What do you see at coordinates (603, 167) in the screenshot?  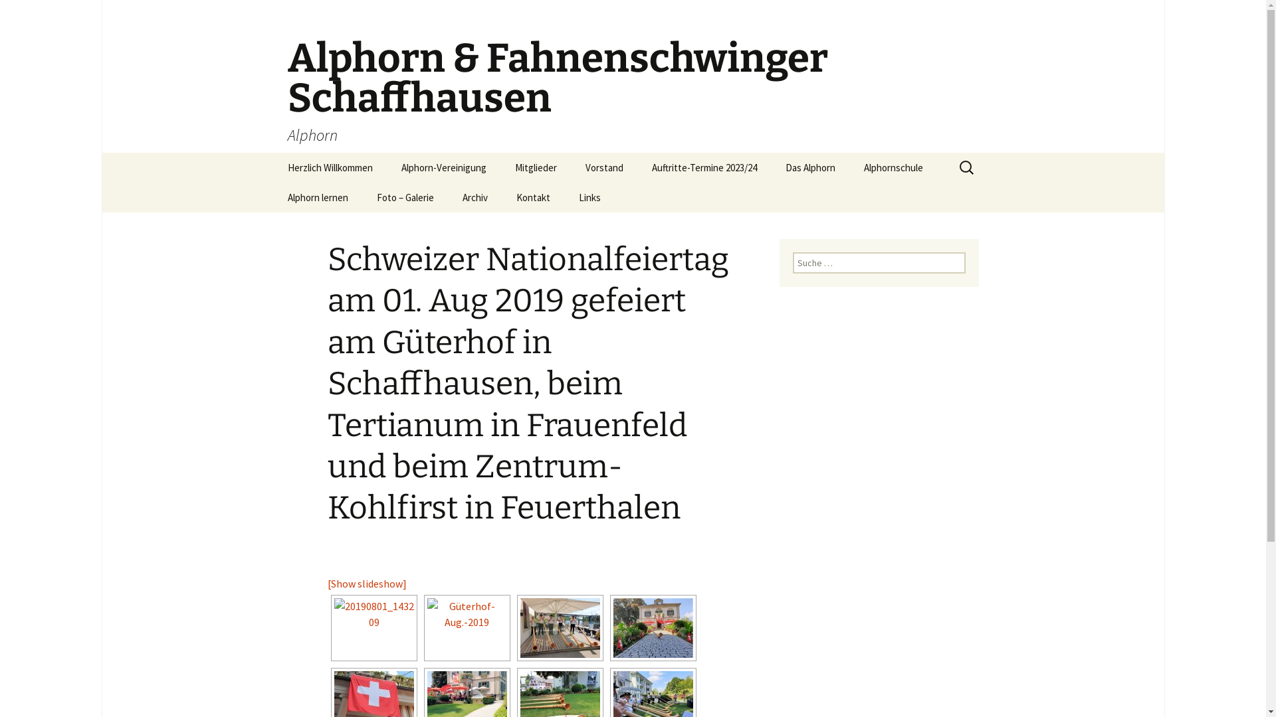 I see `Vorstand` at bounding box center [603, 167].